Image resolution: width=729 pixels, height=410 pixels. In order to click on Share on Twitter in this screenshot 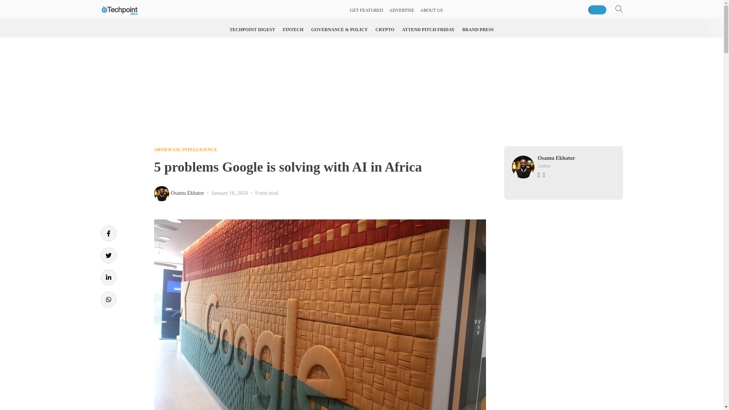, I will do `click(108, 255)`.